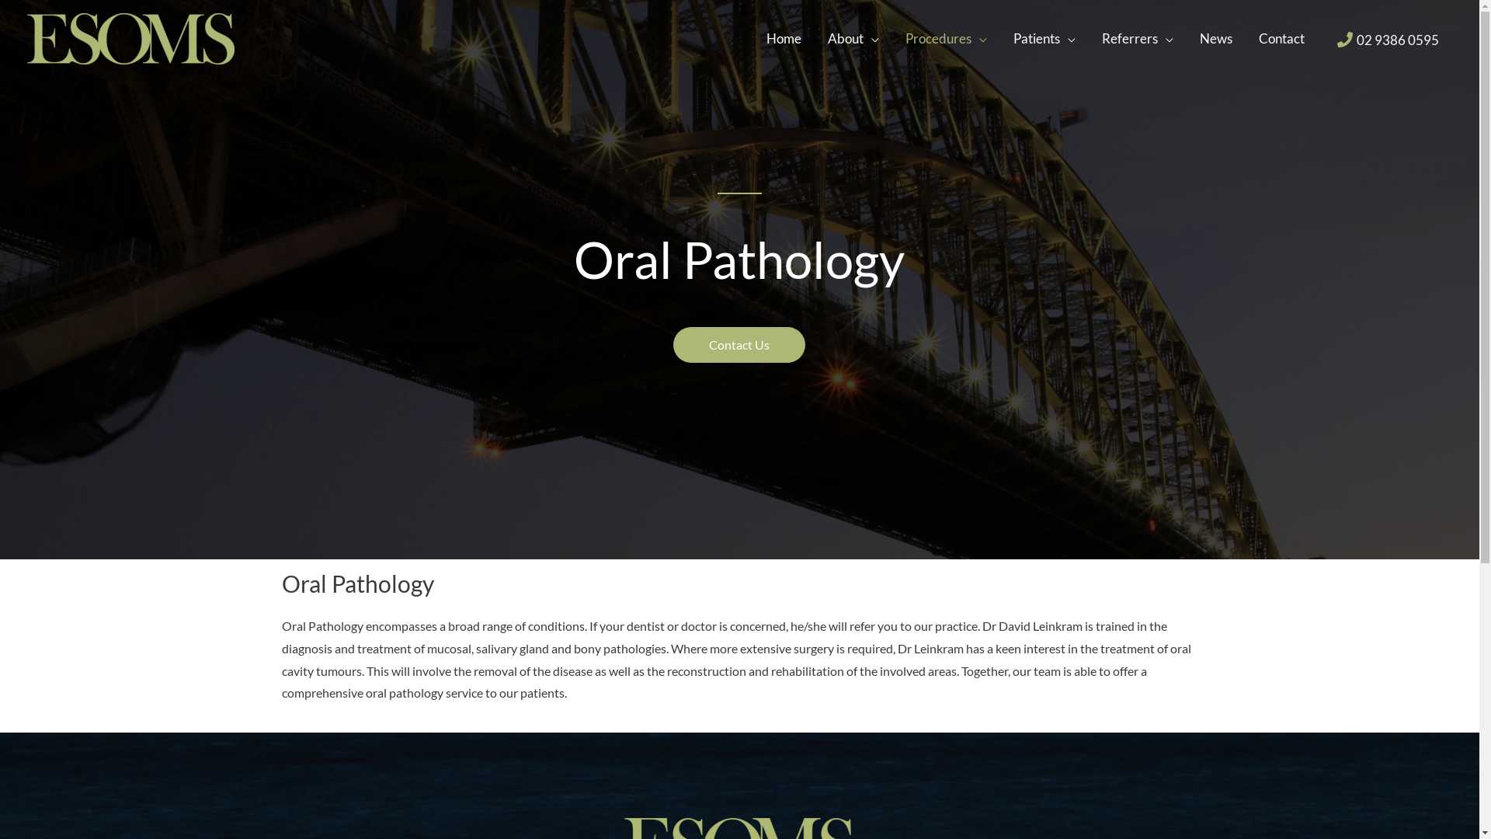 This screenshot has height=839, width=1491. I want to click on About, so click(853, 39).